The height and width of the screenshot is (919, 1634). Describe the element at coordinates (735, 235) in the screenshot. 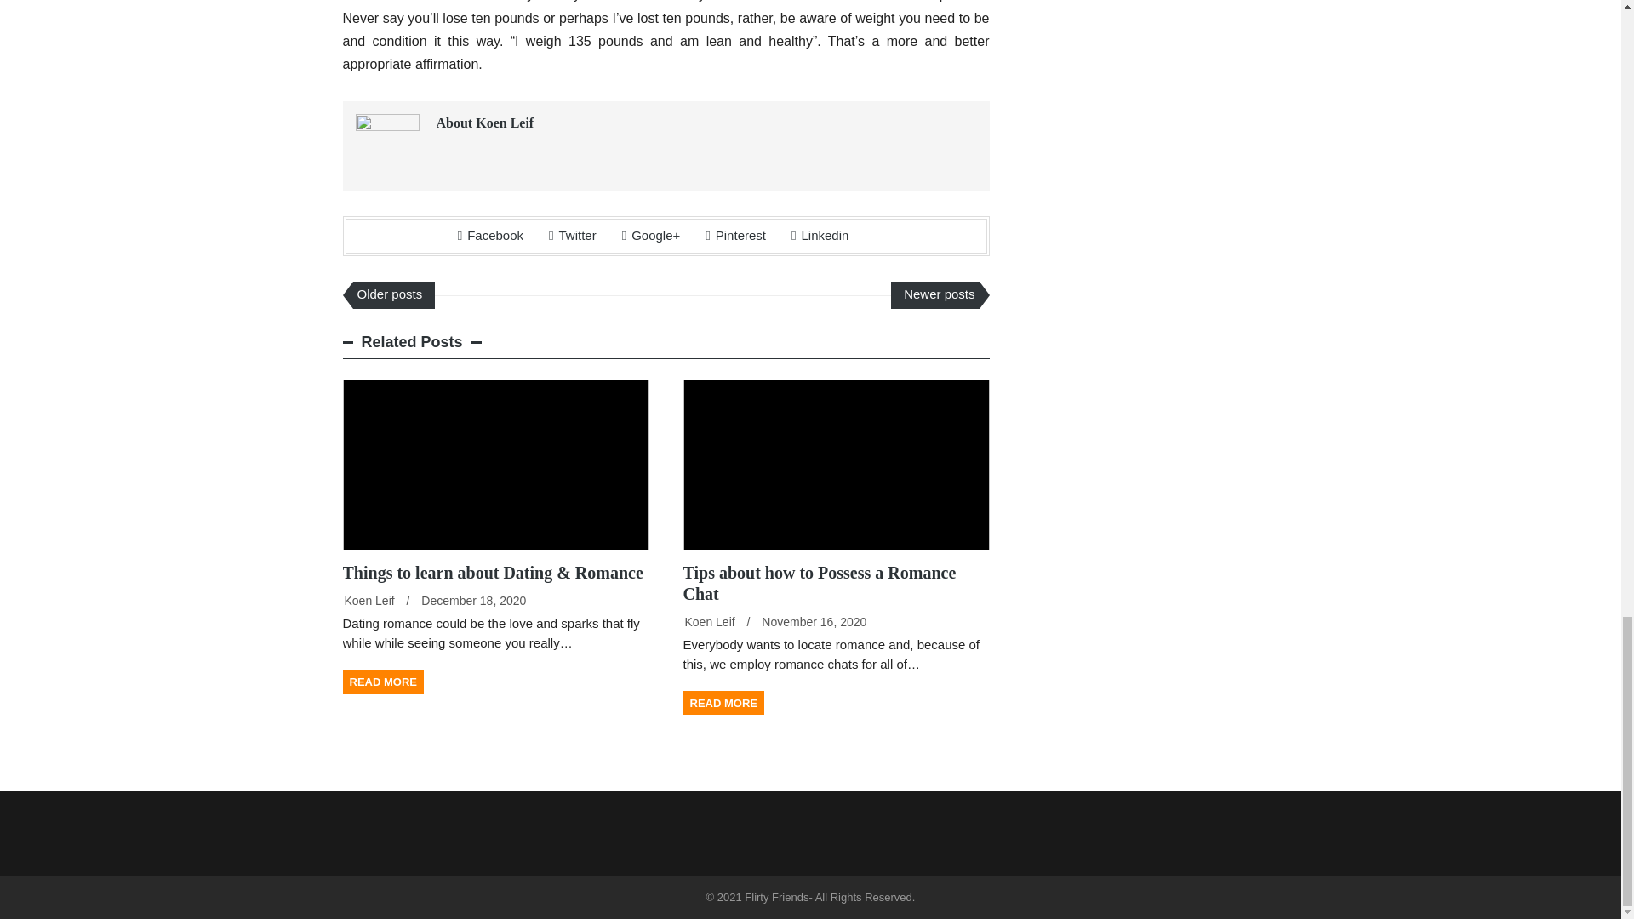

I see `Pinterest` at that location.